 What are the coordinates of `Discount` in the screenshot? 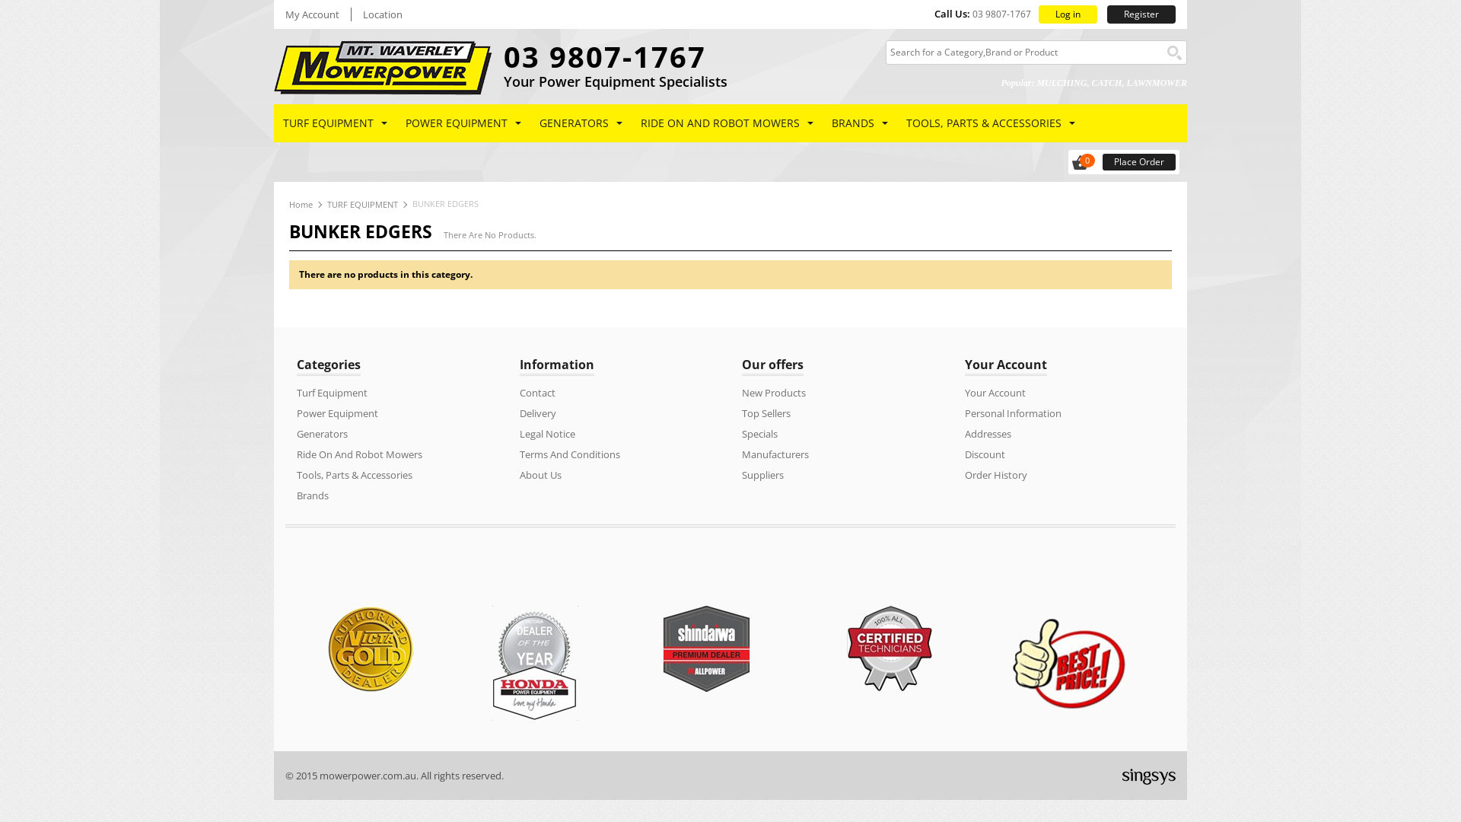 It's located at (985, 454).